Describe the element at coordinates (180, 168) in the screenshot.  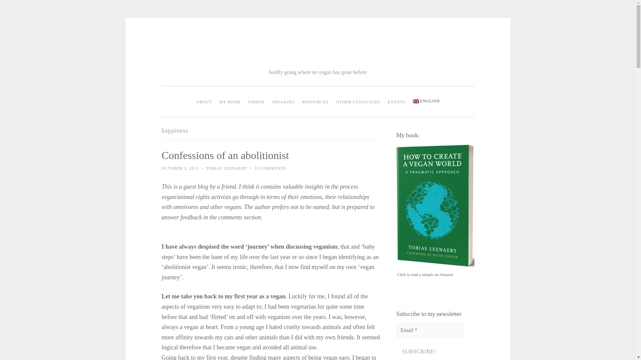
I see `OCTOBER 3, 2015` at that location.